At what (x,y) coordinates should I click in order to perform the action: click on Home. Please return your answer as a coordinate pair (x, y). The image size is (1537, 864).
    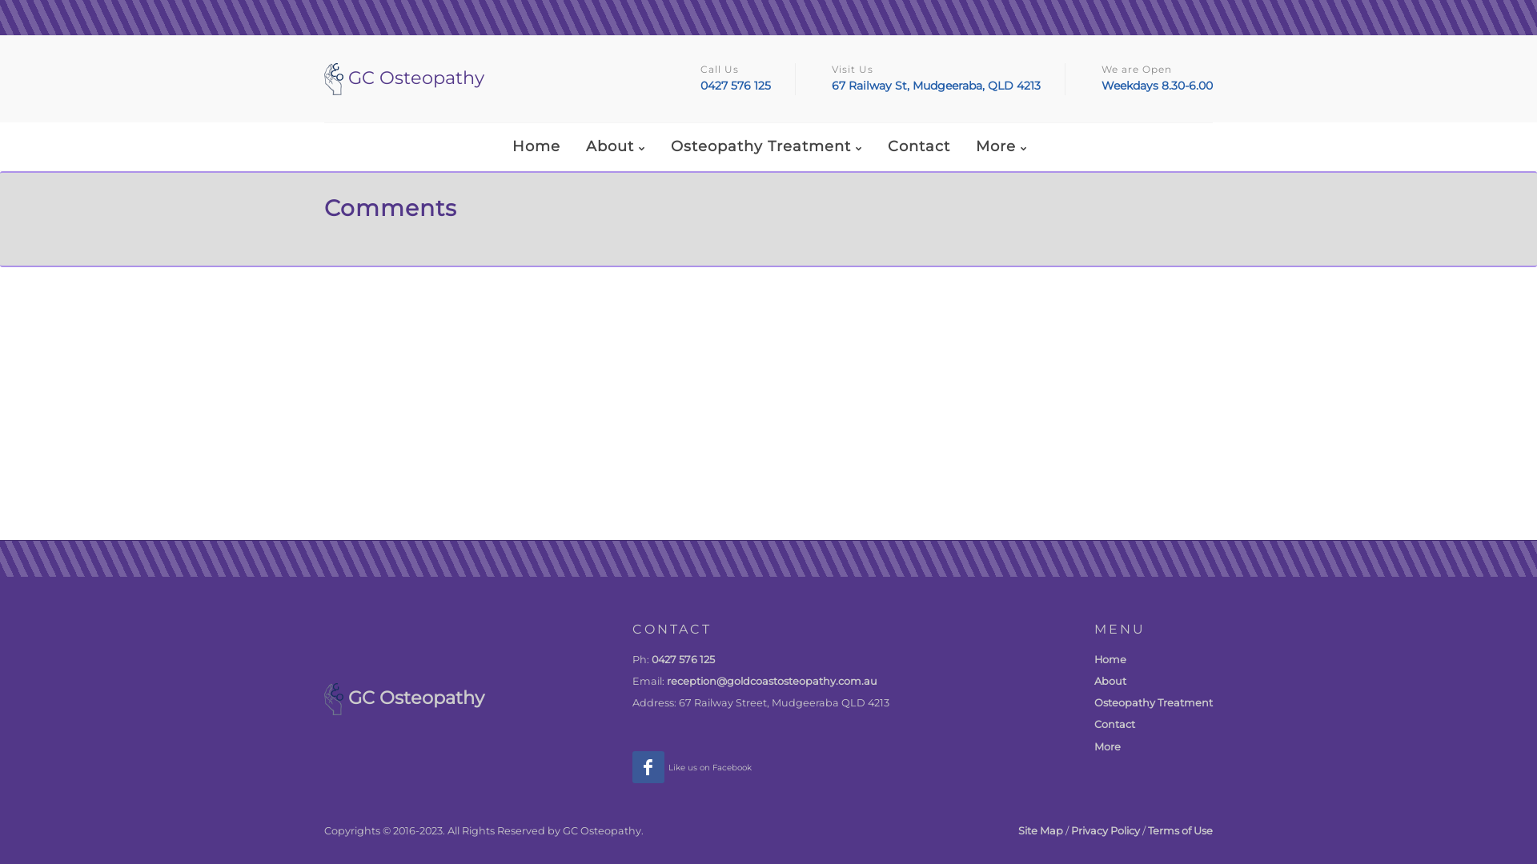
    Looking at the image, I should click on (1110, 659).